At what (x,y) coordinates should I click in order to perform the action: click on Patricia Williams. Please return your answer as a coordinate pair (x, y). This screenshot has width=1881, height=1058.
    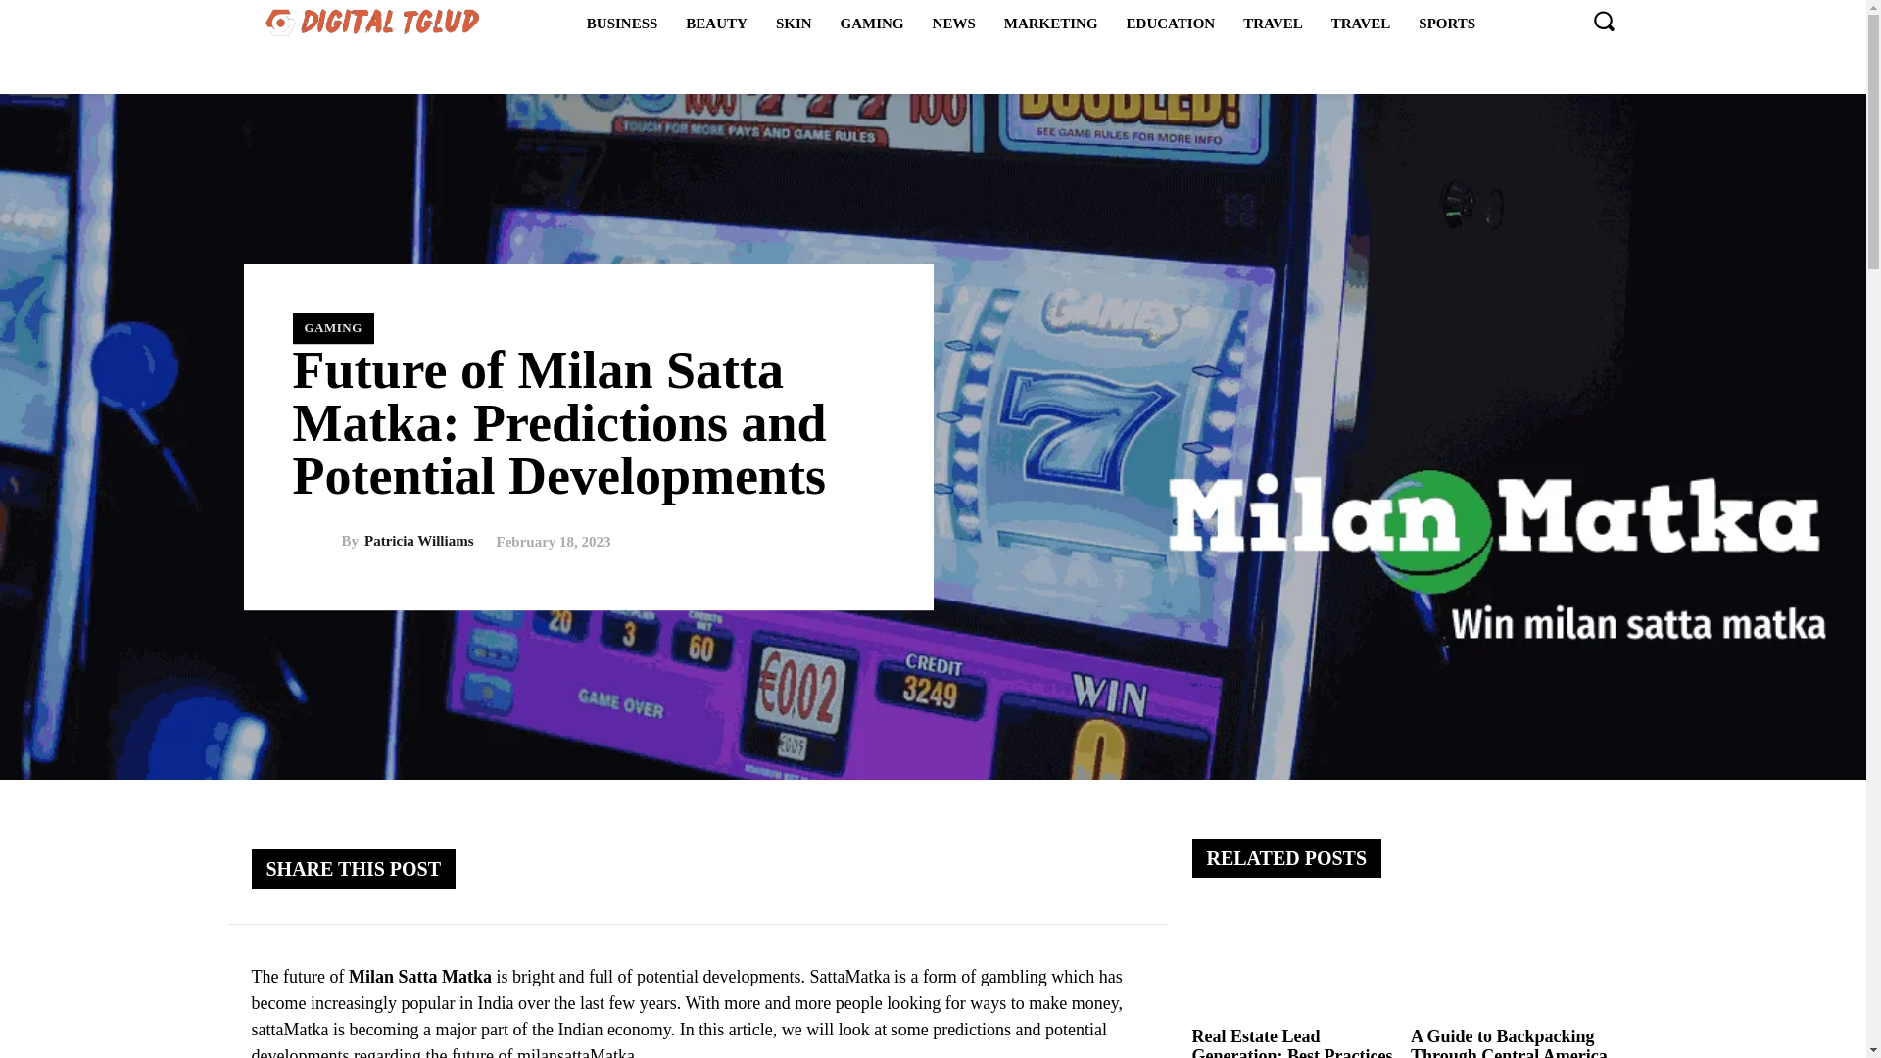
    Looking at the image, I should click on (315, 542).